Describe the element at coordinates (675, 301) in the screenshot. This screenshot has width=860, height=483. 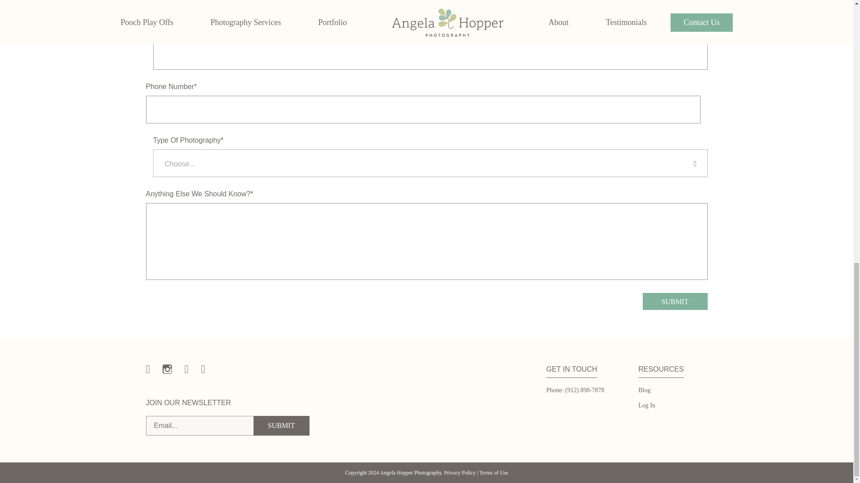
I see `Submit` at that location.